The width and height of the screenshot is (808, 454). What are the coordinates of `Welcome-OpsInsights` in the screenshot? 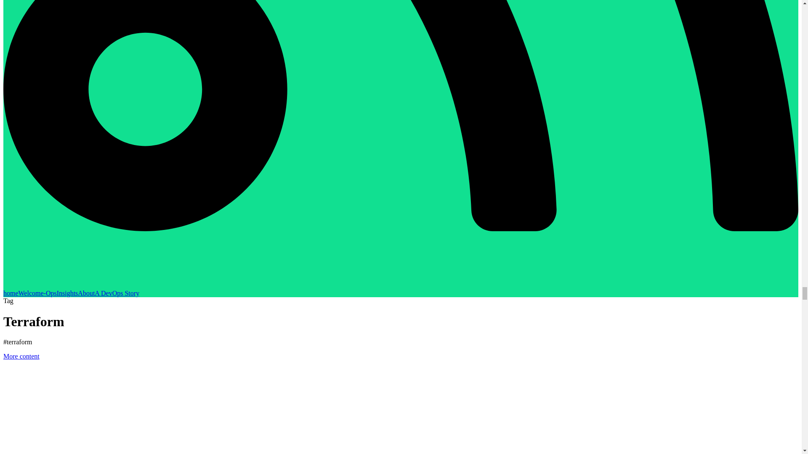 It's located at (48, 293).